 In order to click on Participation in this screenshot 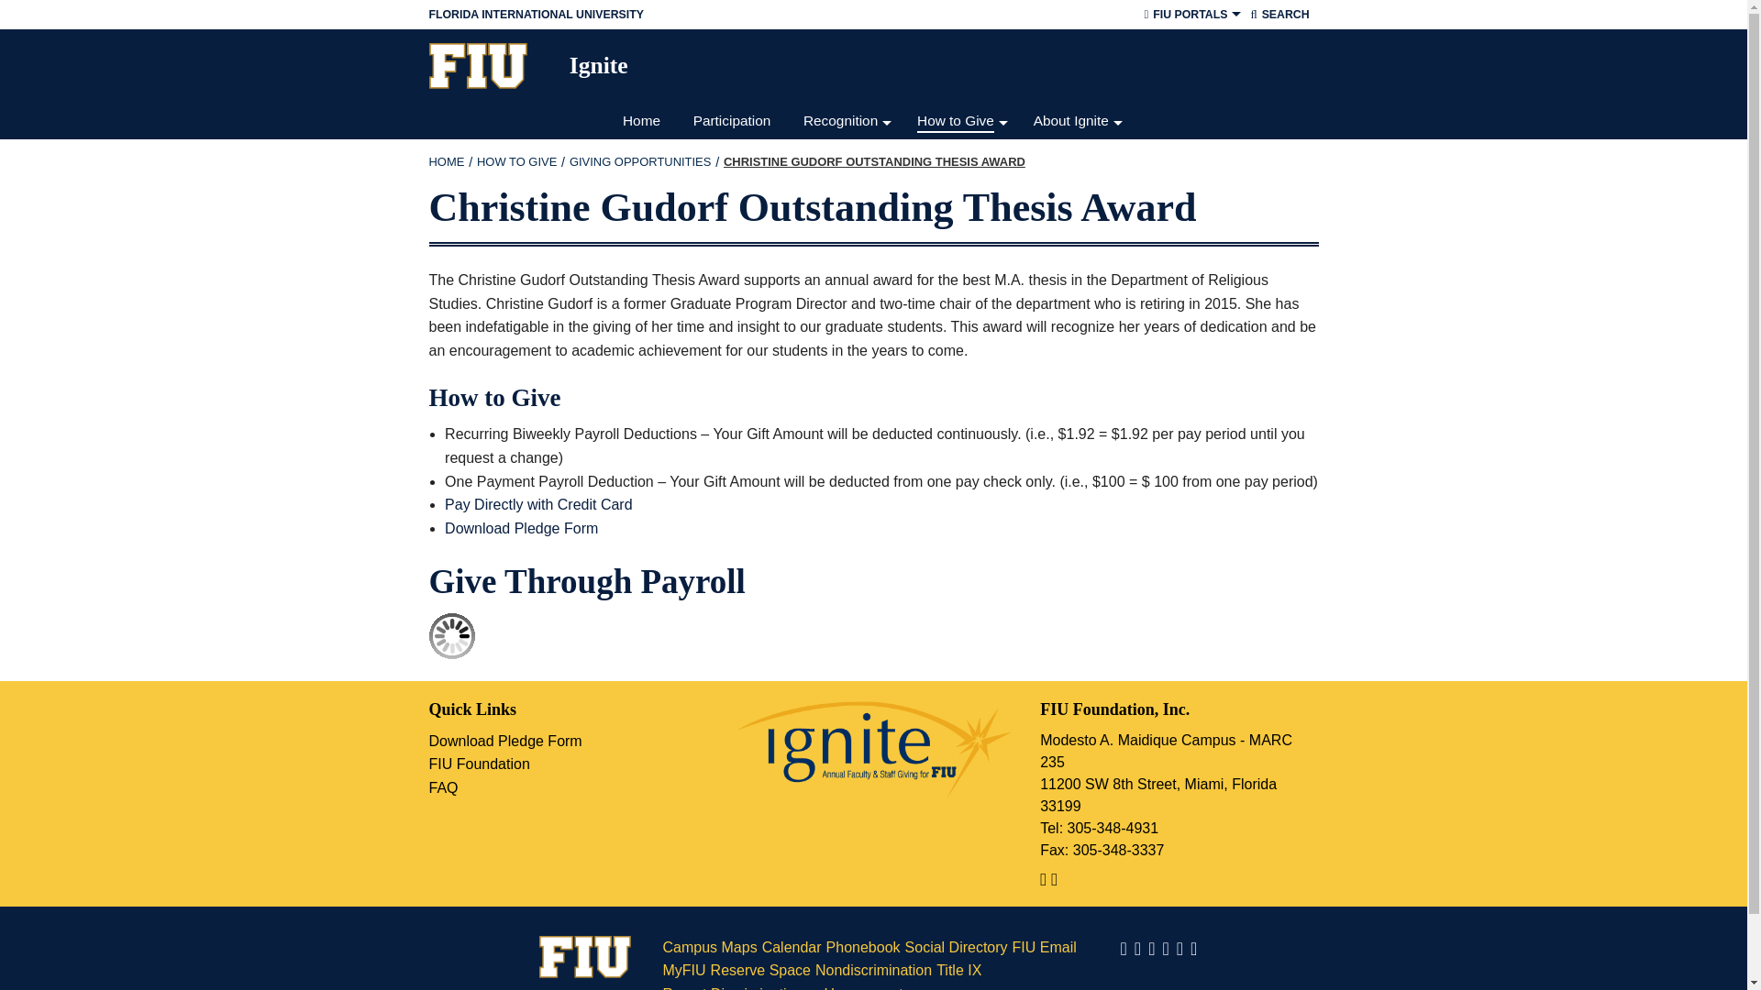, I will do `click(736, 121)`.